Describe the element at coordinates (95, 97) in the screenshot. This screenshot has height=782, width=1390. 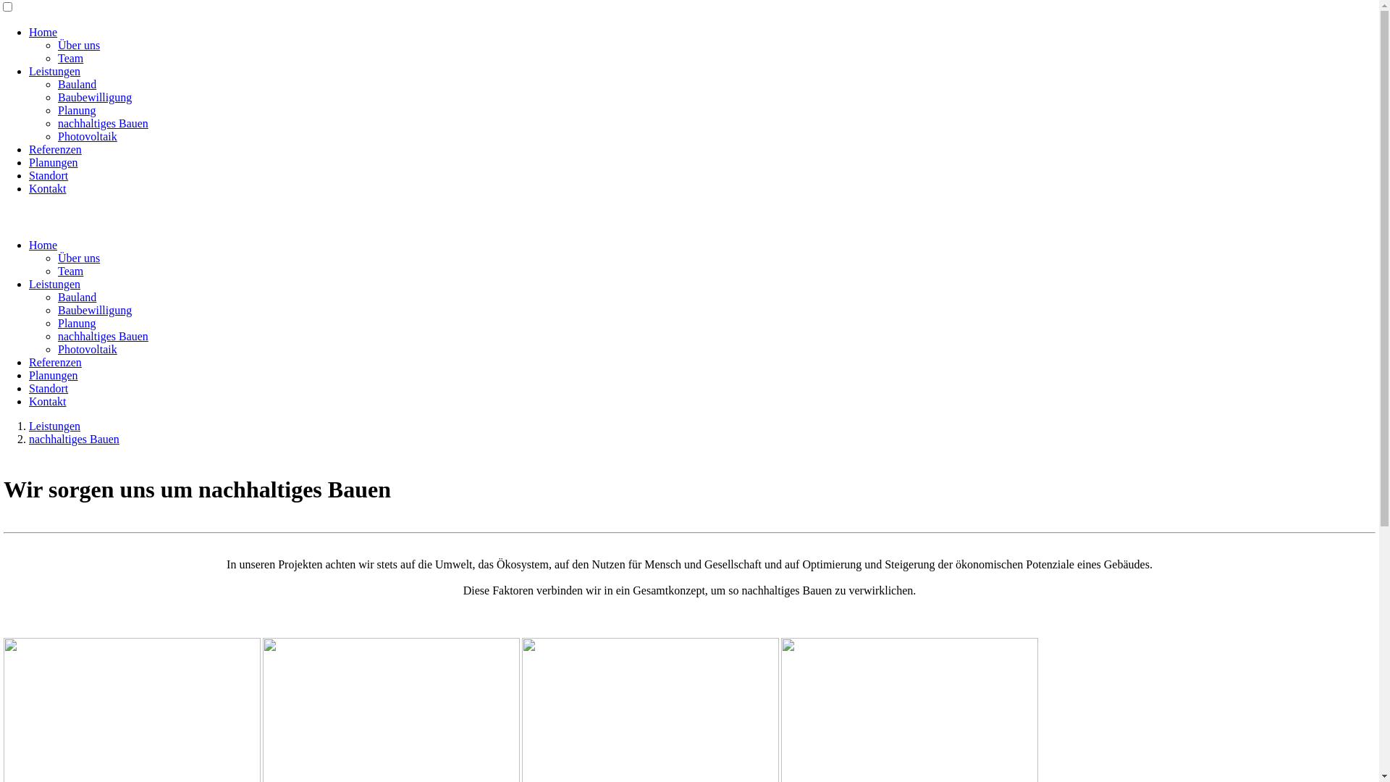
I see `Baubewilligung` at that location.